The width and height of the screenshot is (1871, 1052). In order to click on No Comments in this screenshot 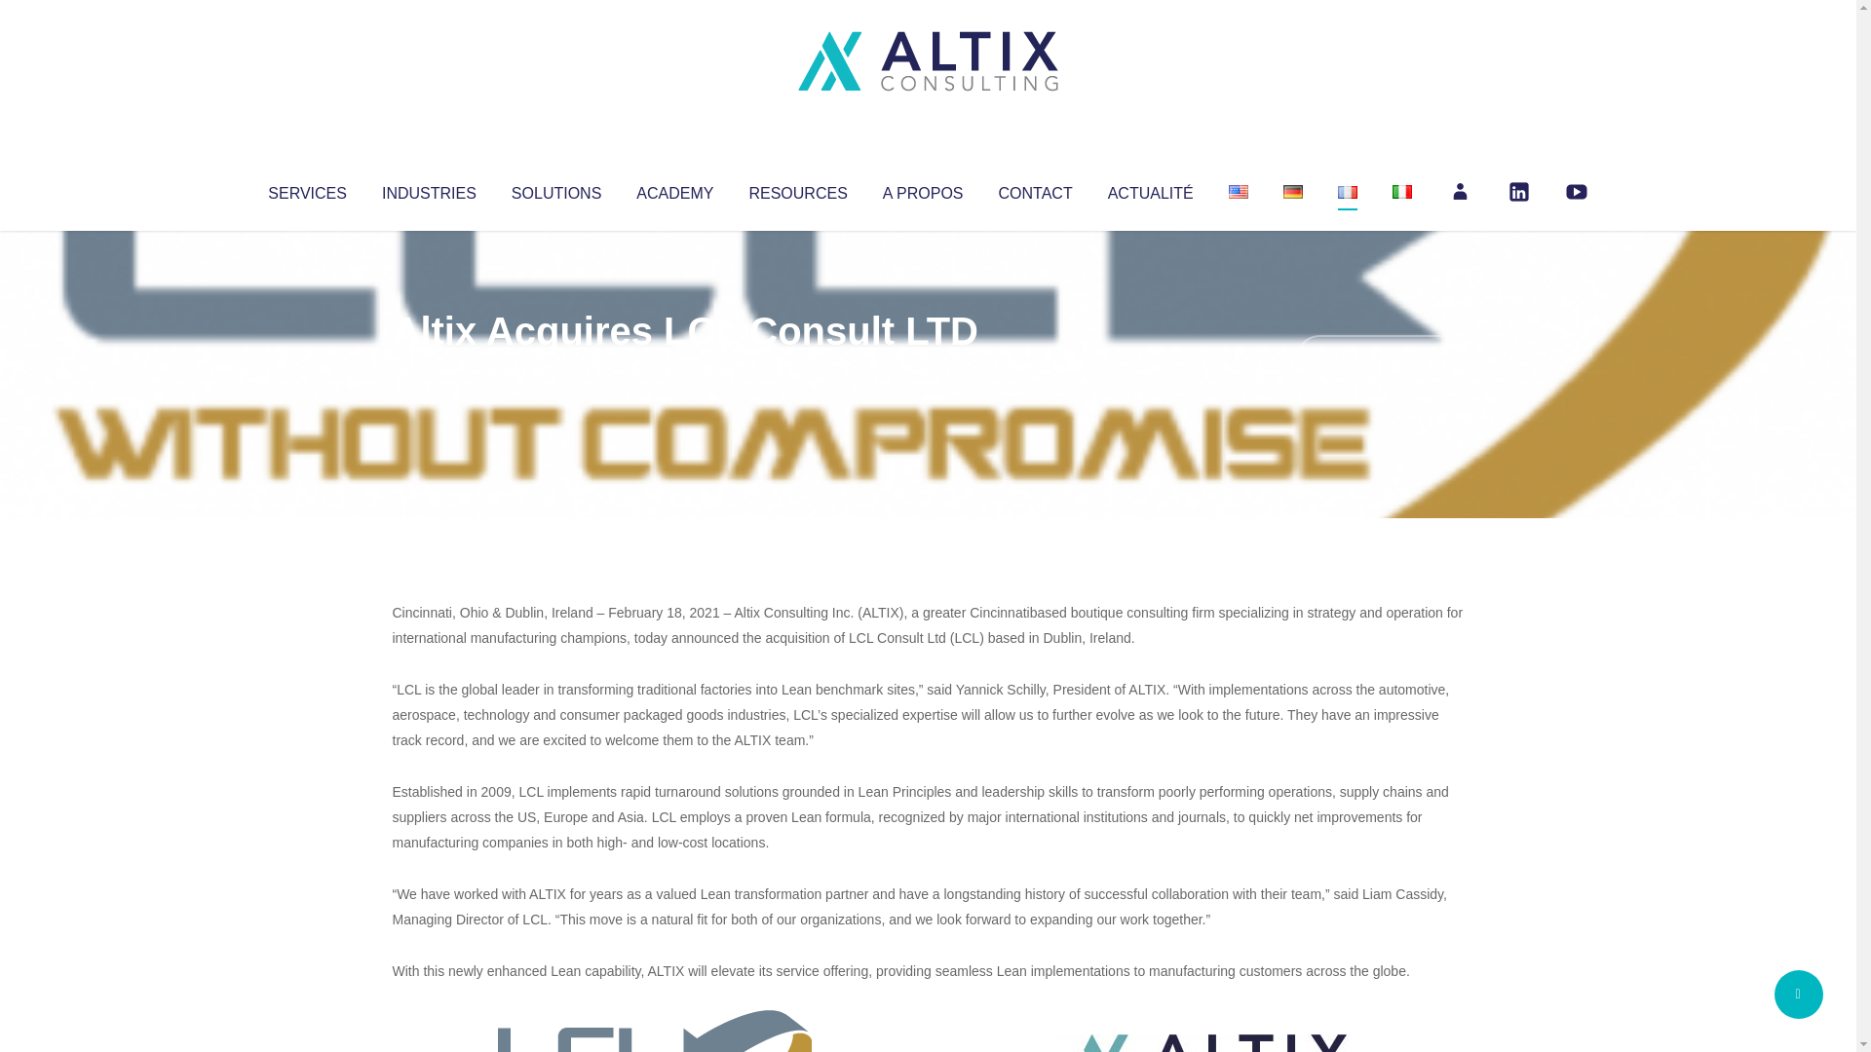, I will do `click(1380, 357)`.